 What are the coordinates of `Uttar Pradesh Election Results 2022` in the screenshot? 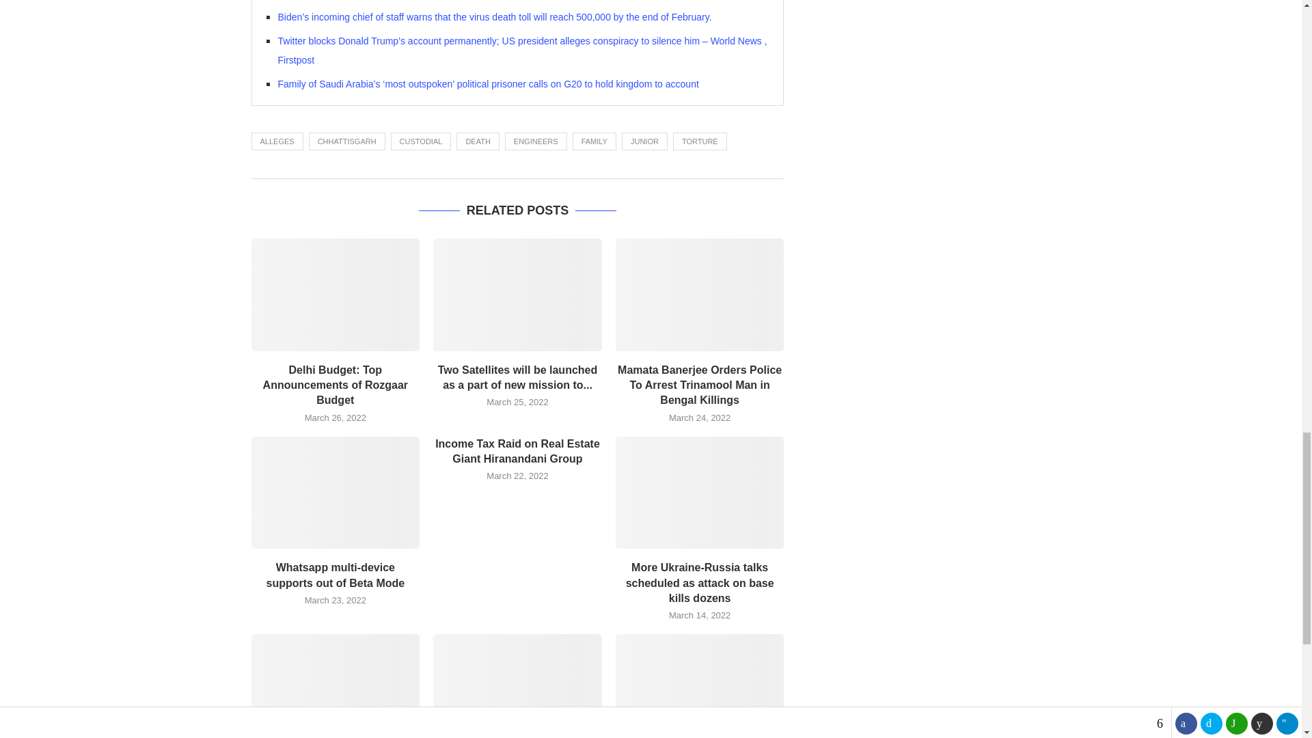 It's located at (336, 686).